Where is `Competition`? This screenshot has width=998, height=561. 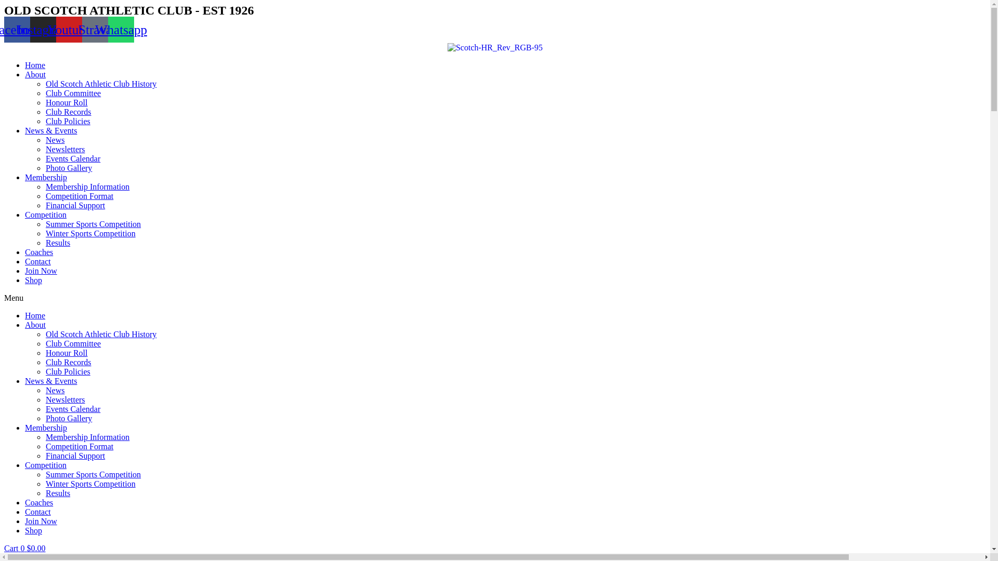
Competition is located at coordinates (46, 215).